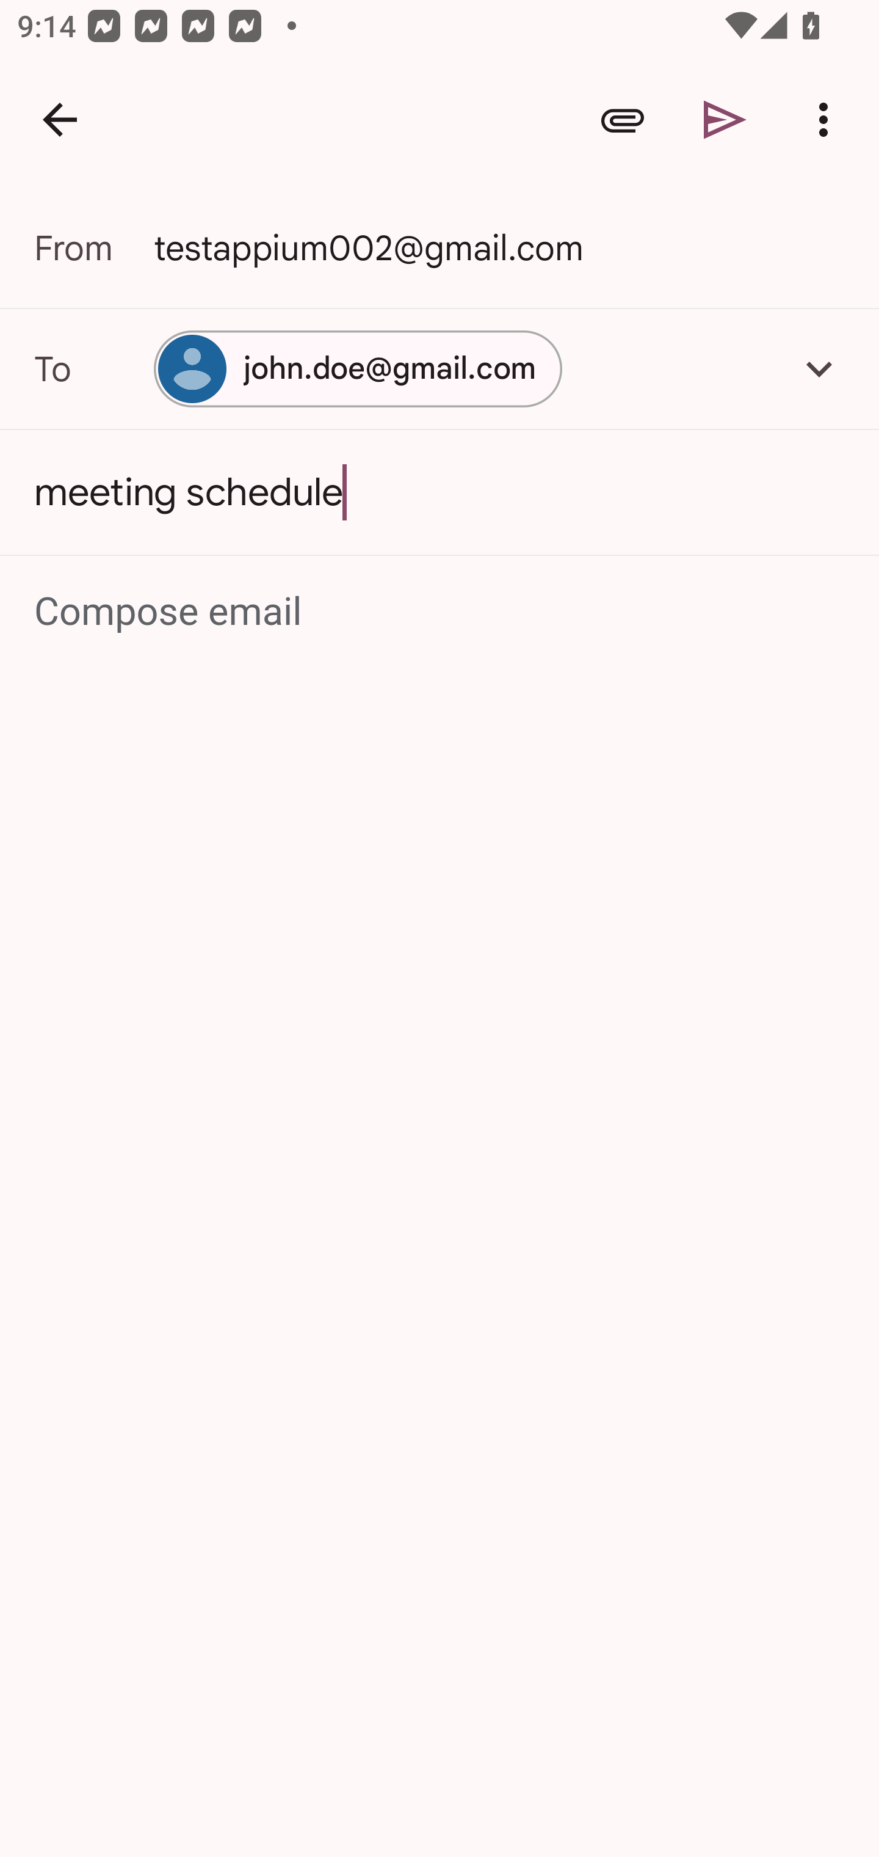 The width and height of the screenshot is (879, 1857). What do you see at coordinates (725, 120) in the screenshot?
I see `Send` at bounding box center [725, 120].